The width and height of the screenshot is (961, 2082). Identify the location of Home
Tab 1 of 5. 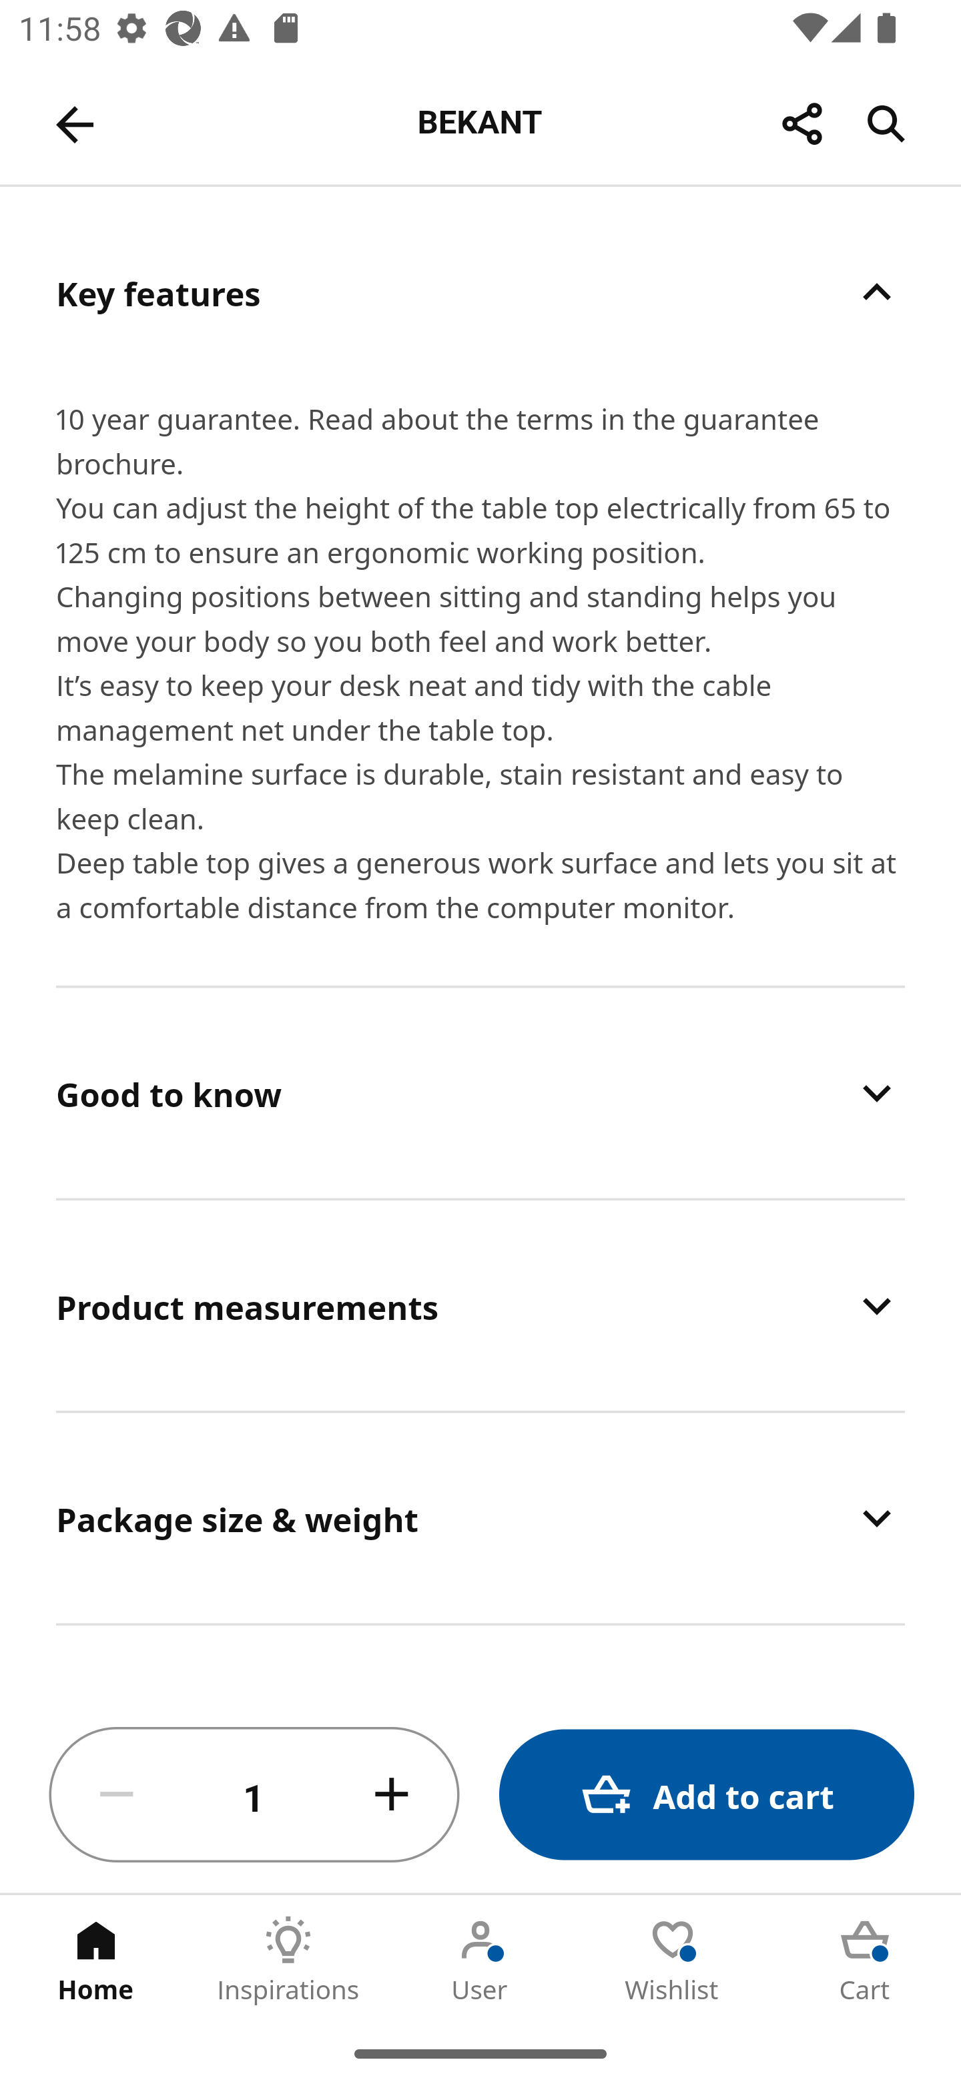
(96, 1960).